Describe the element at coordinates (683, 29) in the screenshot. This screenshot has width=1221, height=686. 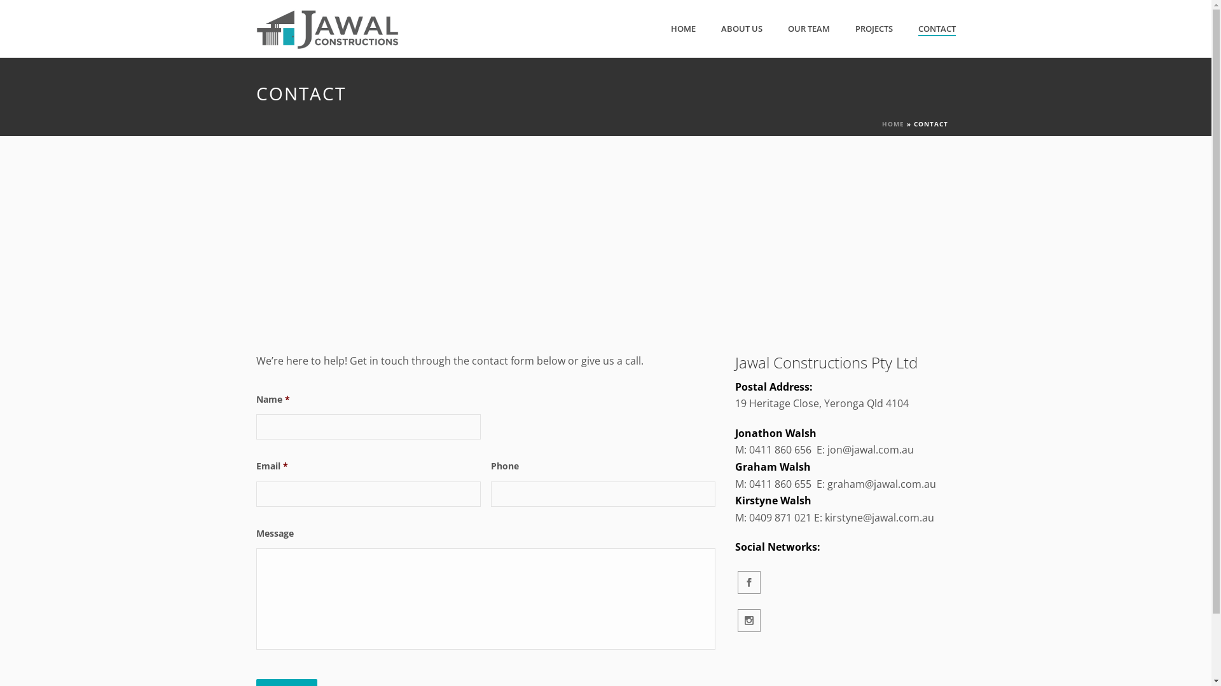
I see `HOME` at that location.